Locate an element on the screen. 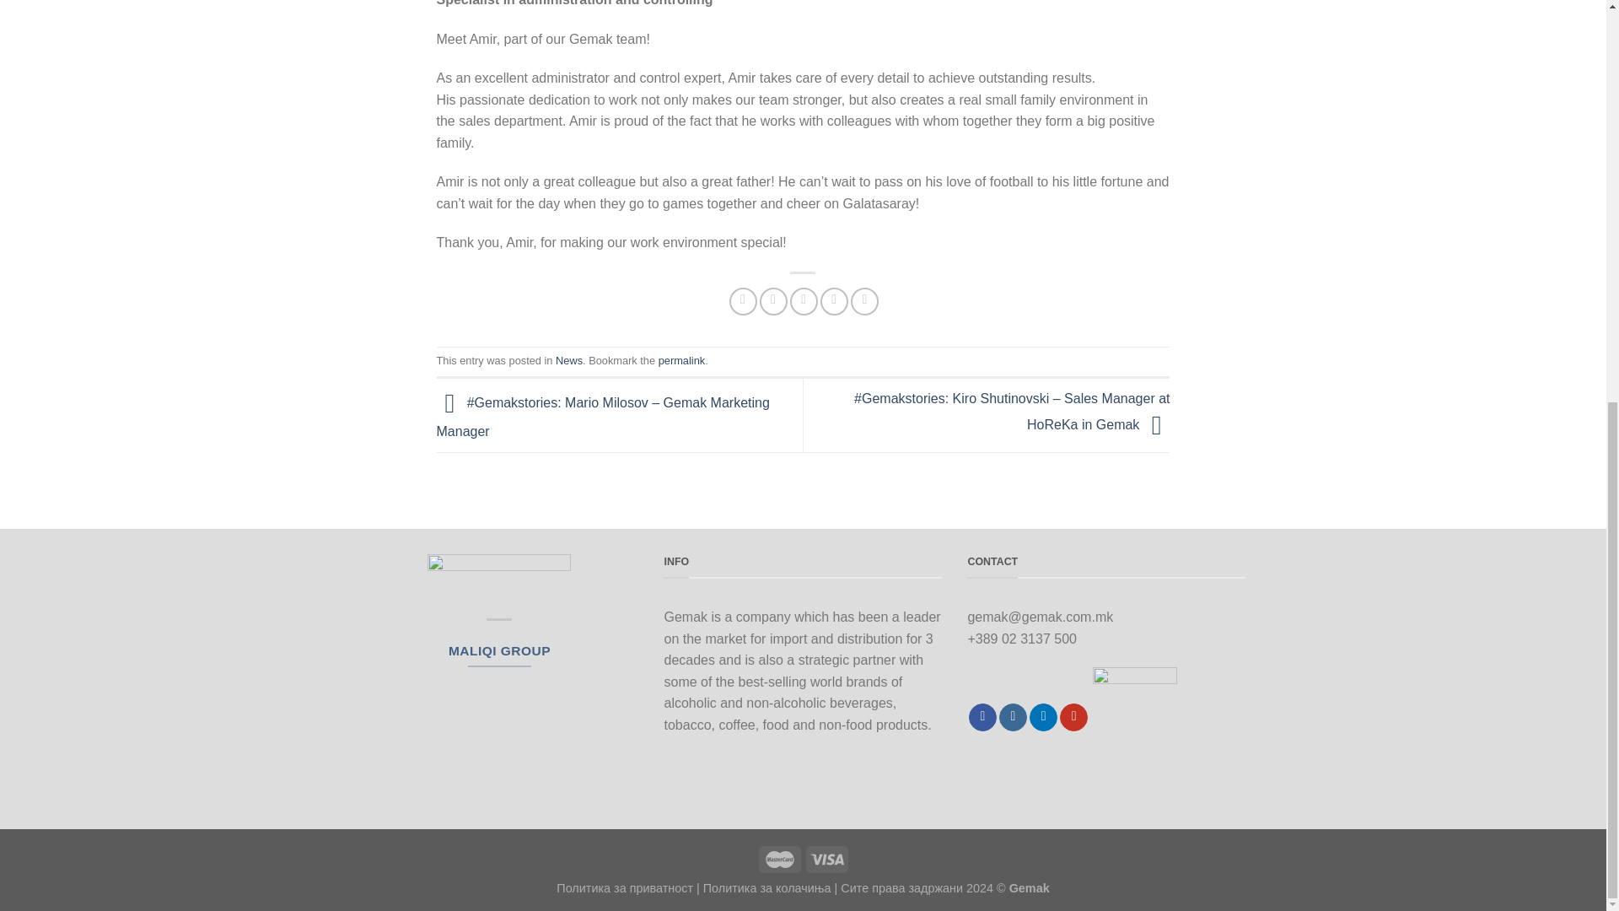  MALIQI GROUP is located at coordinates (499, 650).